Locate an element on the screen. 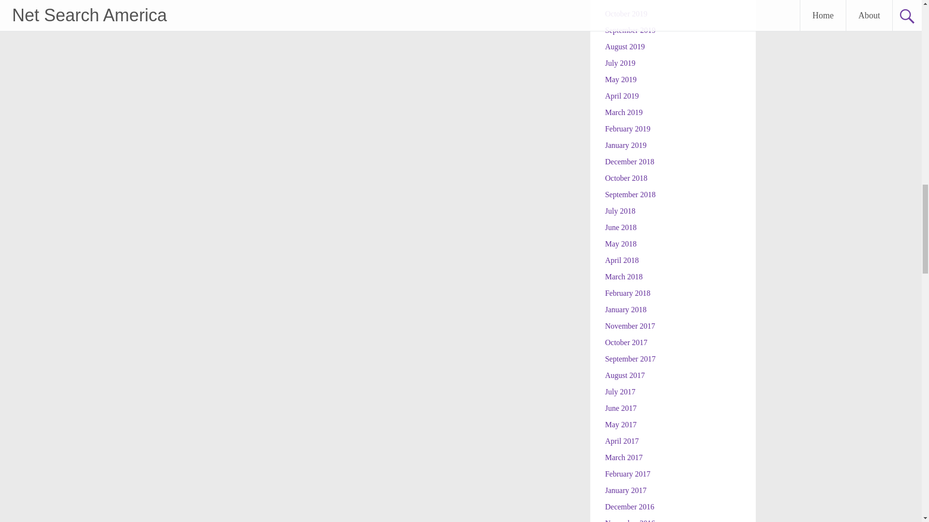  May 2019 is located at coordinates (620, 79).